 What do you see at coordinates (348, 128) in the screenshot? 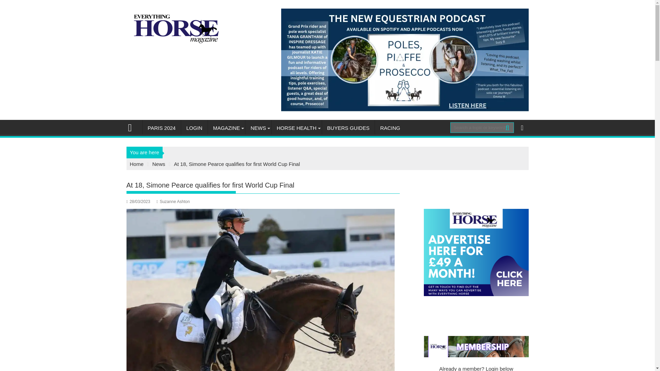
I see `BUYERS GUIDES` at bounding box center [348, 128].